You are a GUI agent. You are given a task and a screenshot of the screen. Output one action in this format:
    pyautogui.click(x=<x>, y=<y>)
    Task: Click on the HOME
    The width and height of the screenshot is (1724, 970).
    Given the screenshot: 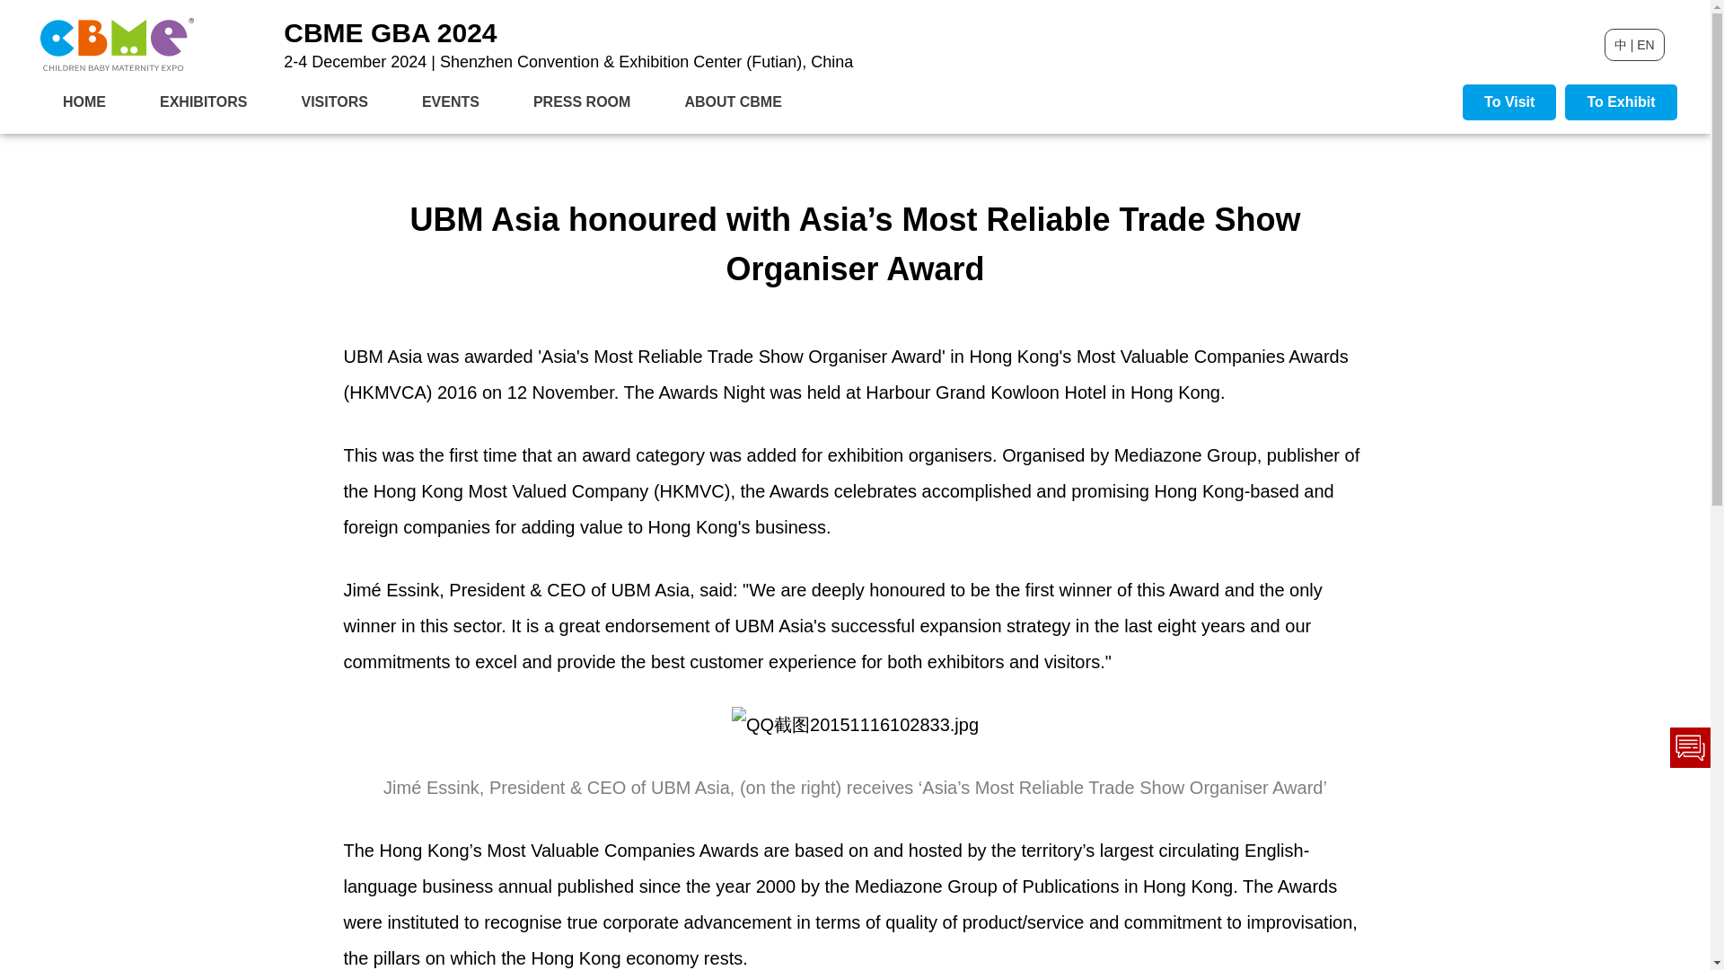 What is the action you would take?
    pyautogui.click(x=84, y=102)
    